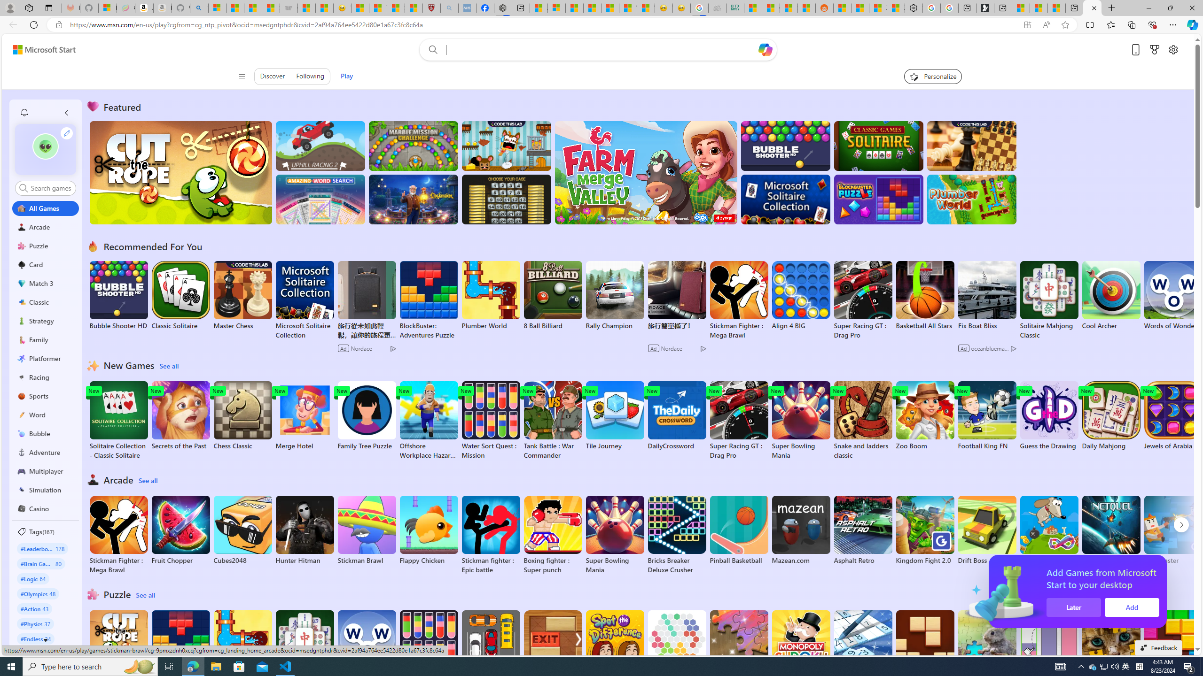 The image size is (1203, 676). Describe the element at coordinates (1135, 607) in the screenshot. I see `Add` at that location.